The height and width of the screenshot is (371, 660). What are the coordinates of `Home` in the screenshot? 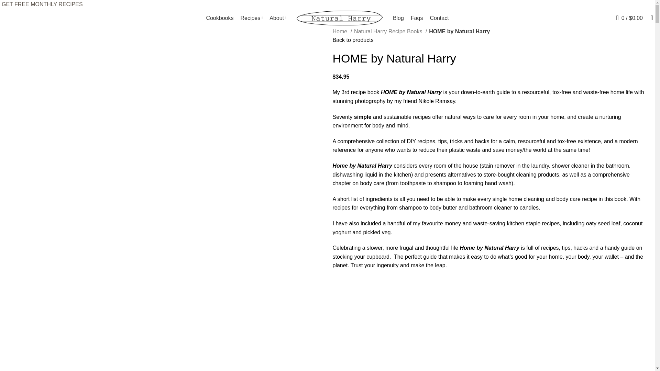 It's located at (342, 32).